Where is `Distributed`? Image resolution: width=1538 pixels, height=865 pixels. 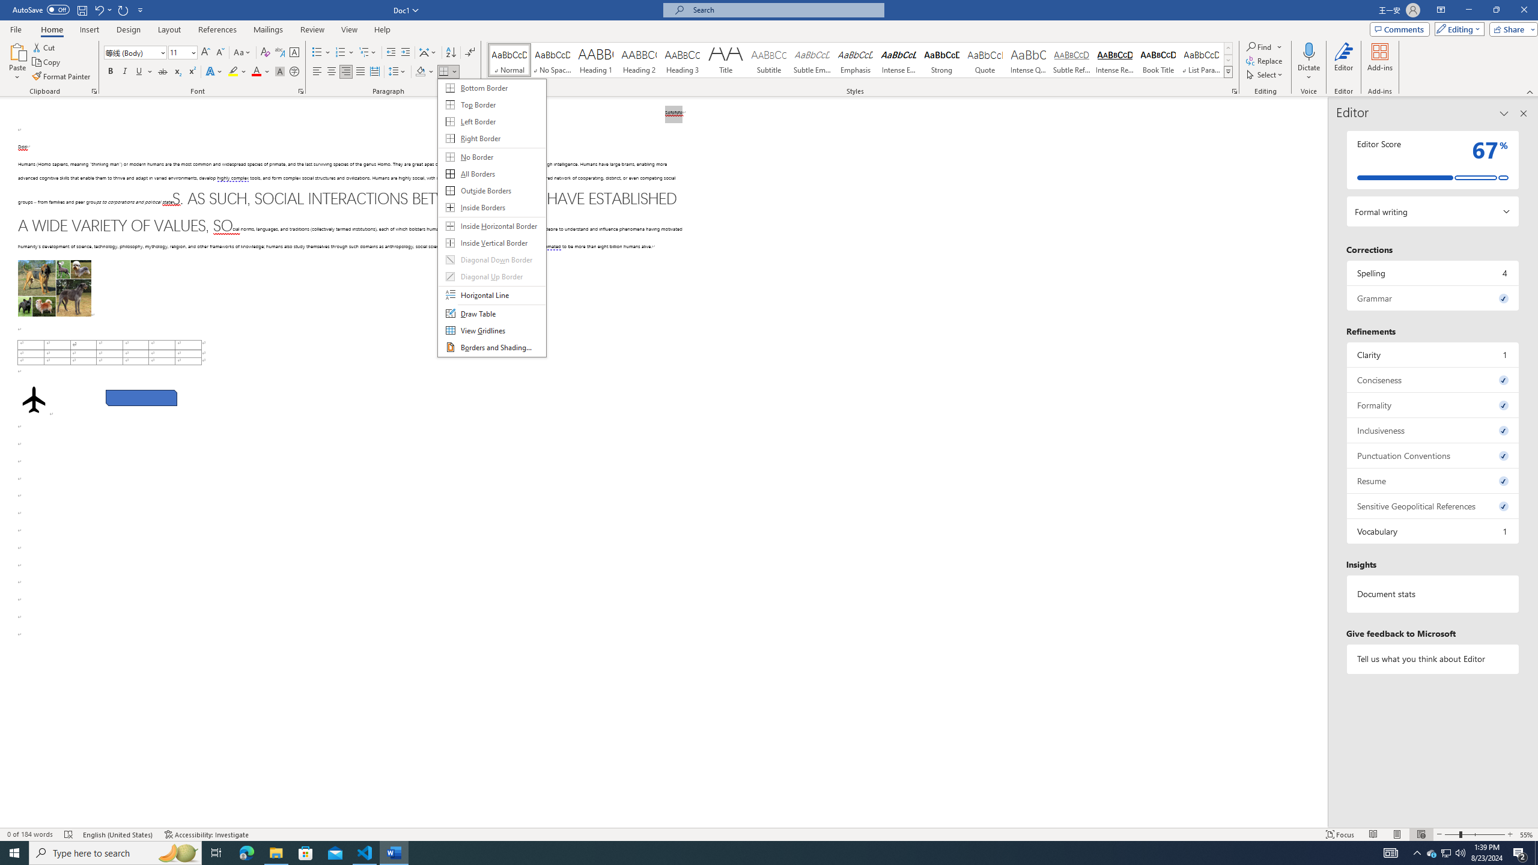 Distributed is located at coordinates (374, 72).